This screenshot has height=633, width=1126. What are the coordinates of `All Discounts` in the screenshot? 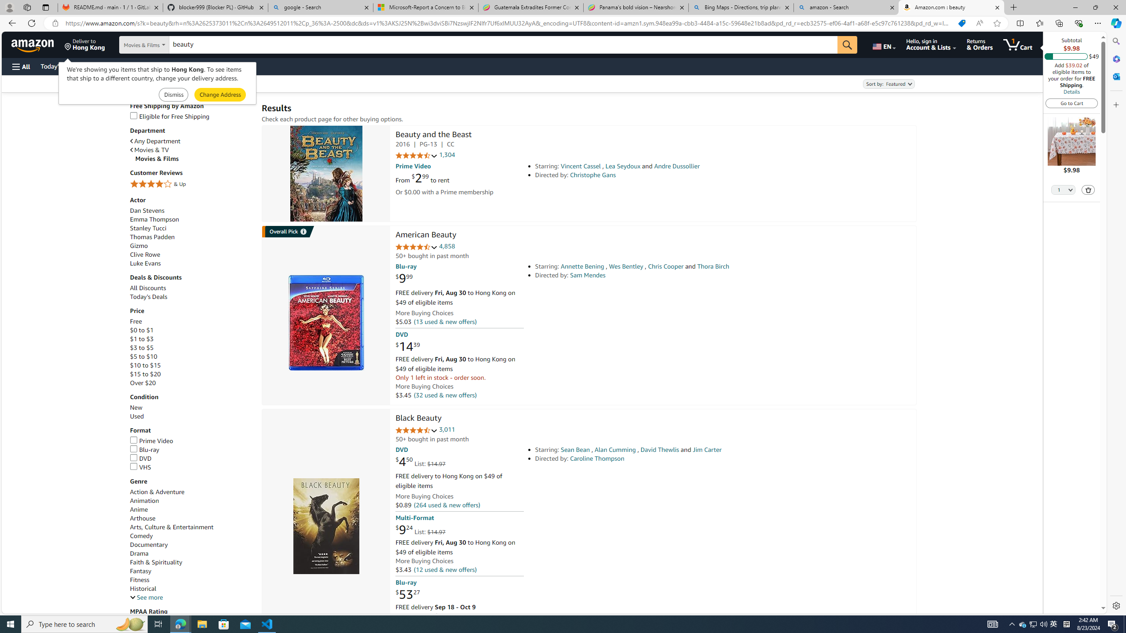 It's located at (191, 287).